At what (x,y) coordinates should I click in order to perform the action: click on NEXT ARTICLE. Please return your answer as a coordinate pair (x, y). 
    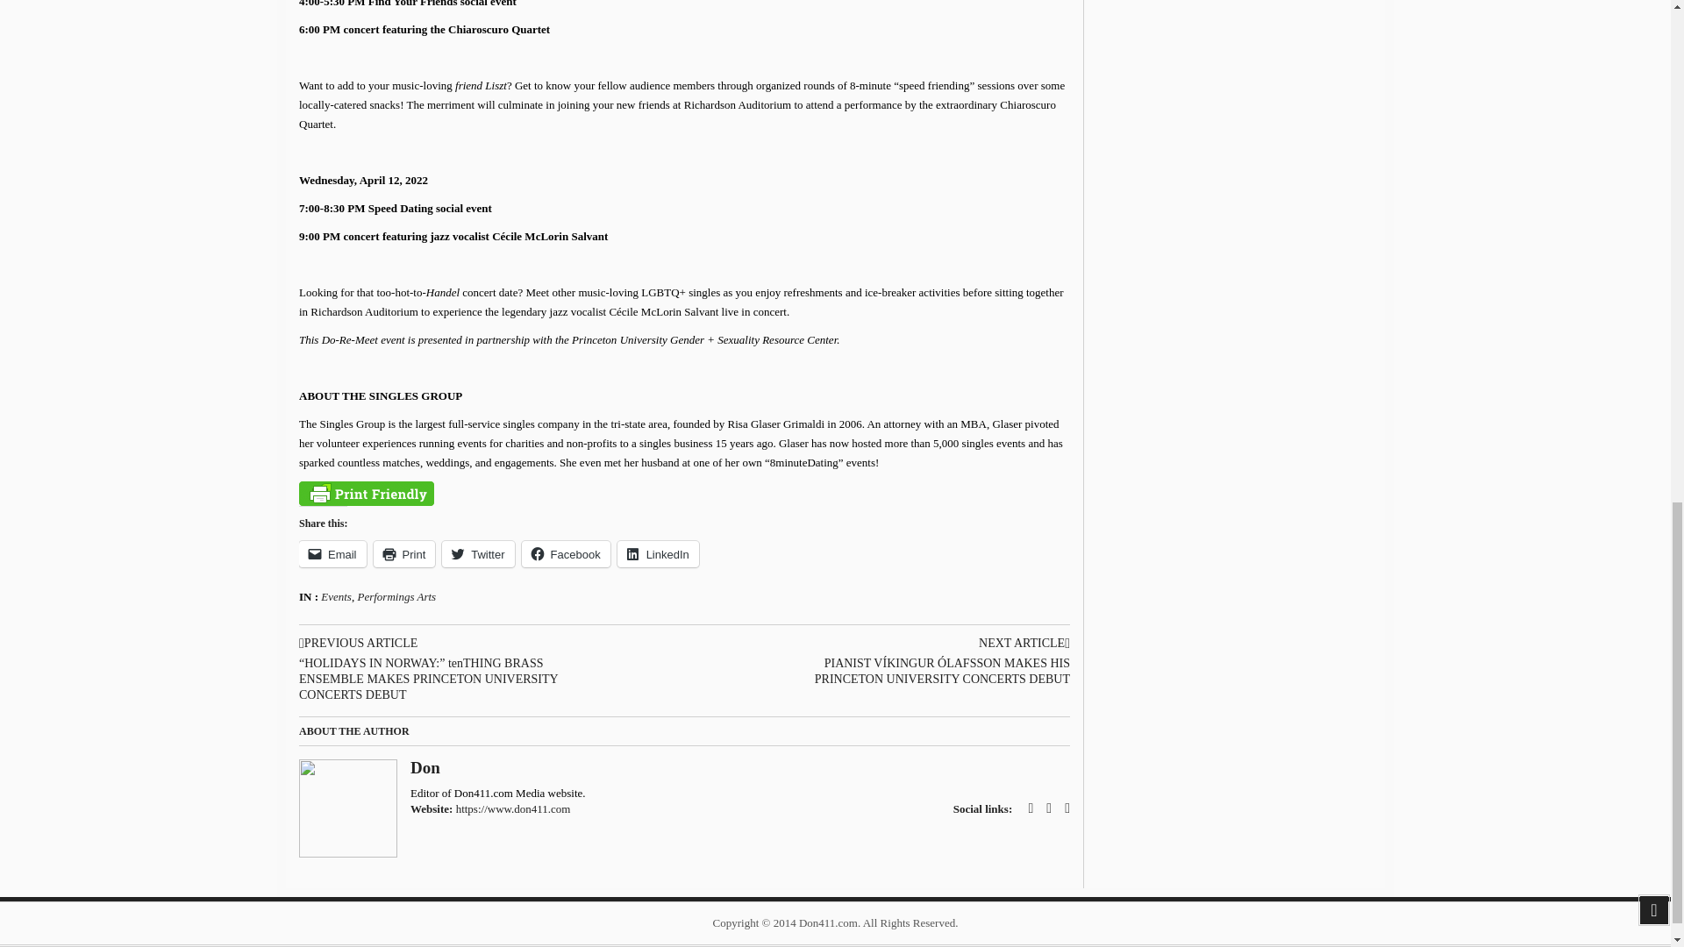
    Looking at the image, I should click on (915, 644).